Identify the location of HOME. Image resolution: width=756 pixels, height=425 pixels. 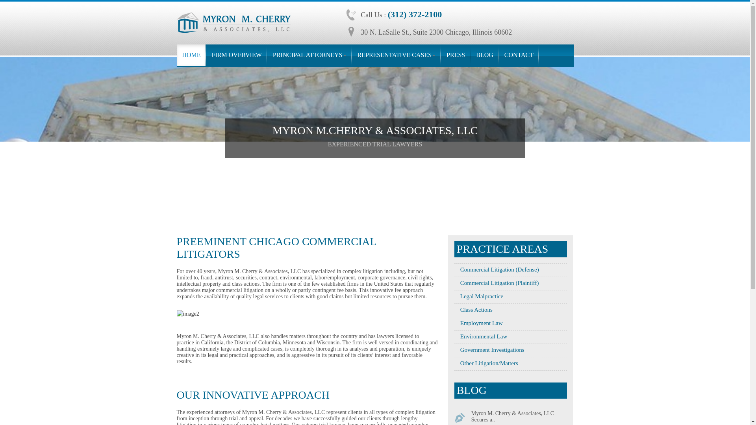
(191, 55).